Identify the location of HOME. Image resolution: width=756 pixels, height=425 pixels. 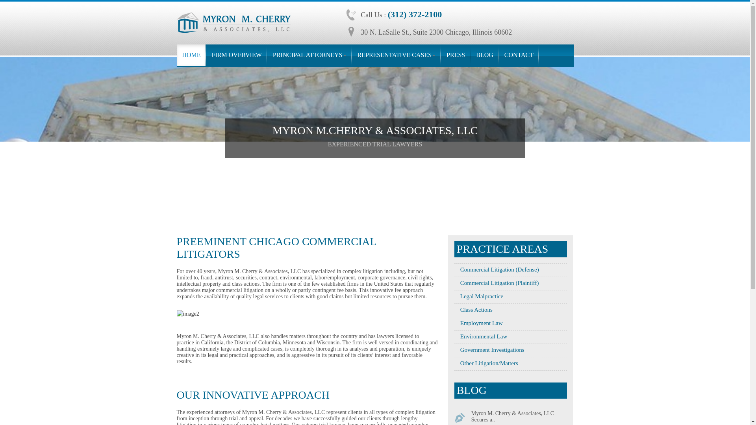
(191, 55).